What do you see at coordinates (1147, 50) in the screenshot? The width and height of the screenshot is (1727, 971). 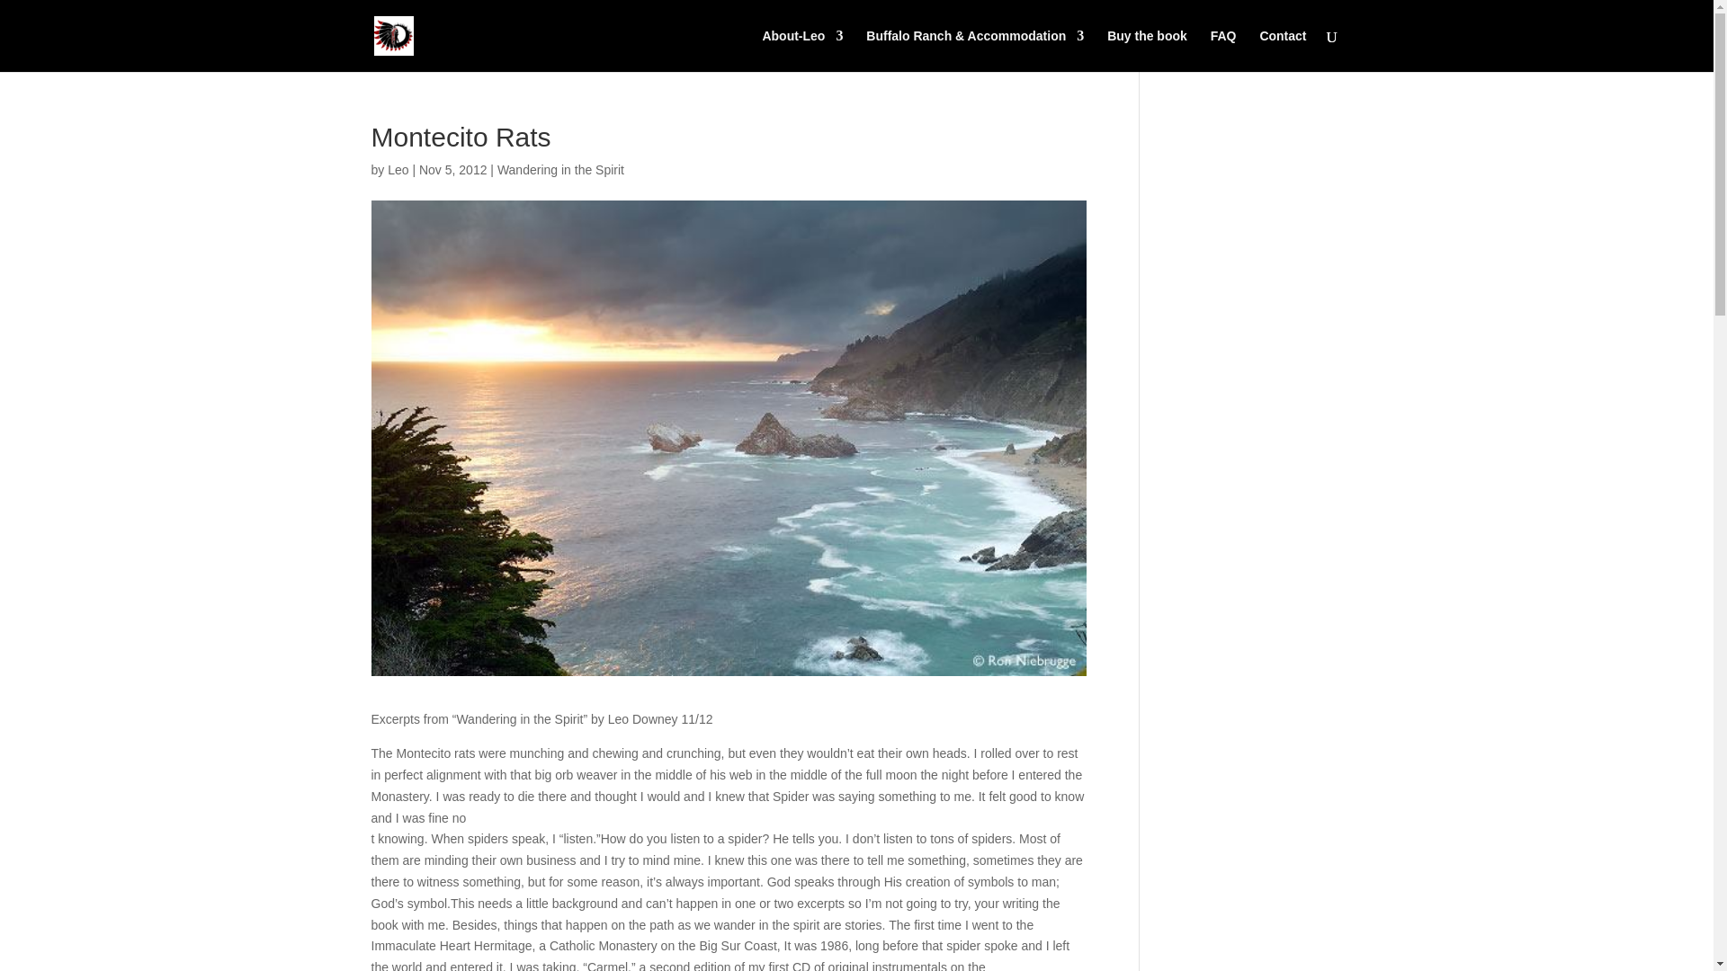 I see `Buy the book` at bounding box center [1147, 50].